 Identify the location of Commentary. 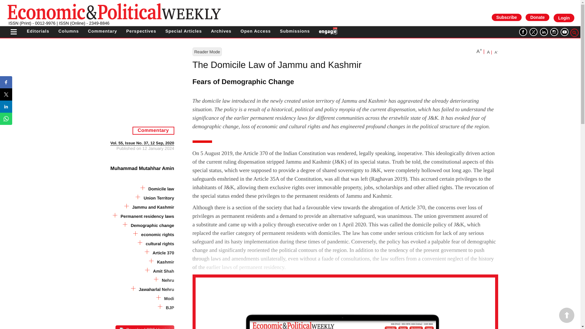
(103, 31).